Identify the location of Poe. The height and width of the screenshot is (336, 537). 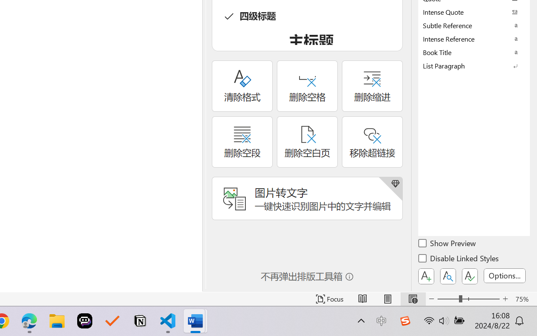
(85, 321).